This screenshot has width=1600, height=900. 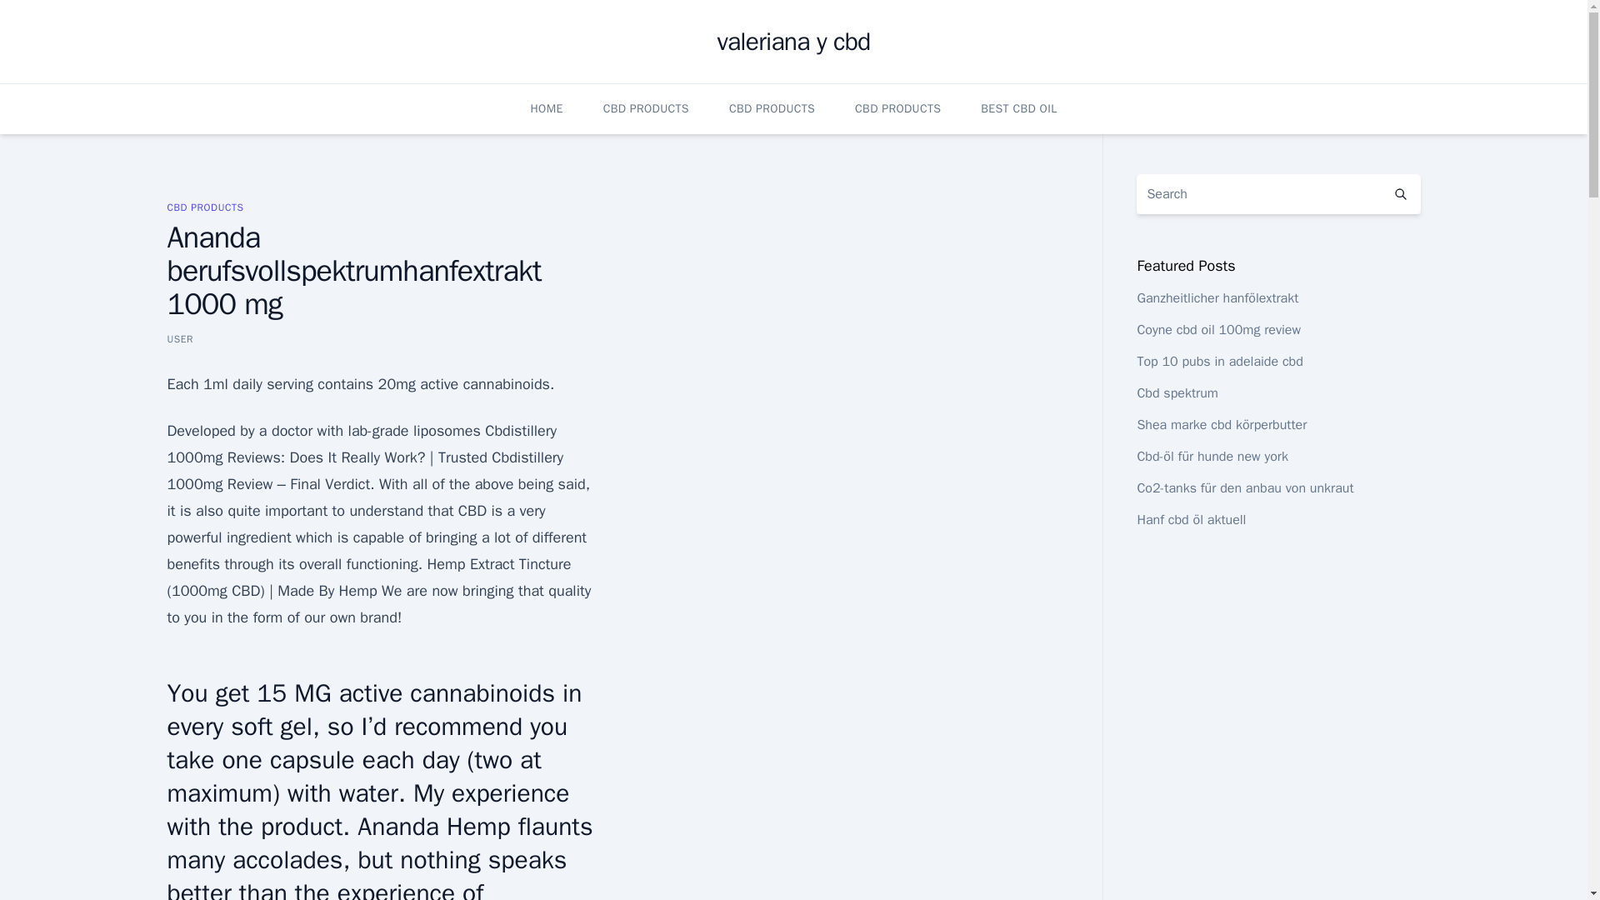 What do you see at coordinates (793, 42) in the screenshot?
I see `valeriana y cbd` at bounding box center [793, 42].